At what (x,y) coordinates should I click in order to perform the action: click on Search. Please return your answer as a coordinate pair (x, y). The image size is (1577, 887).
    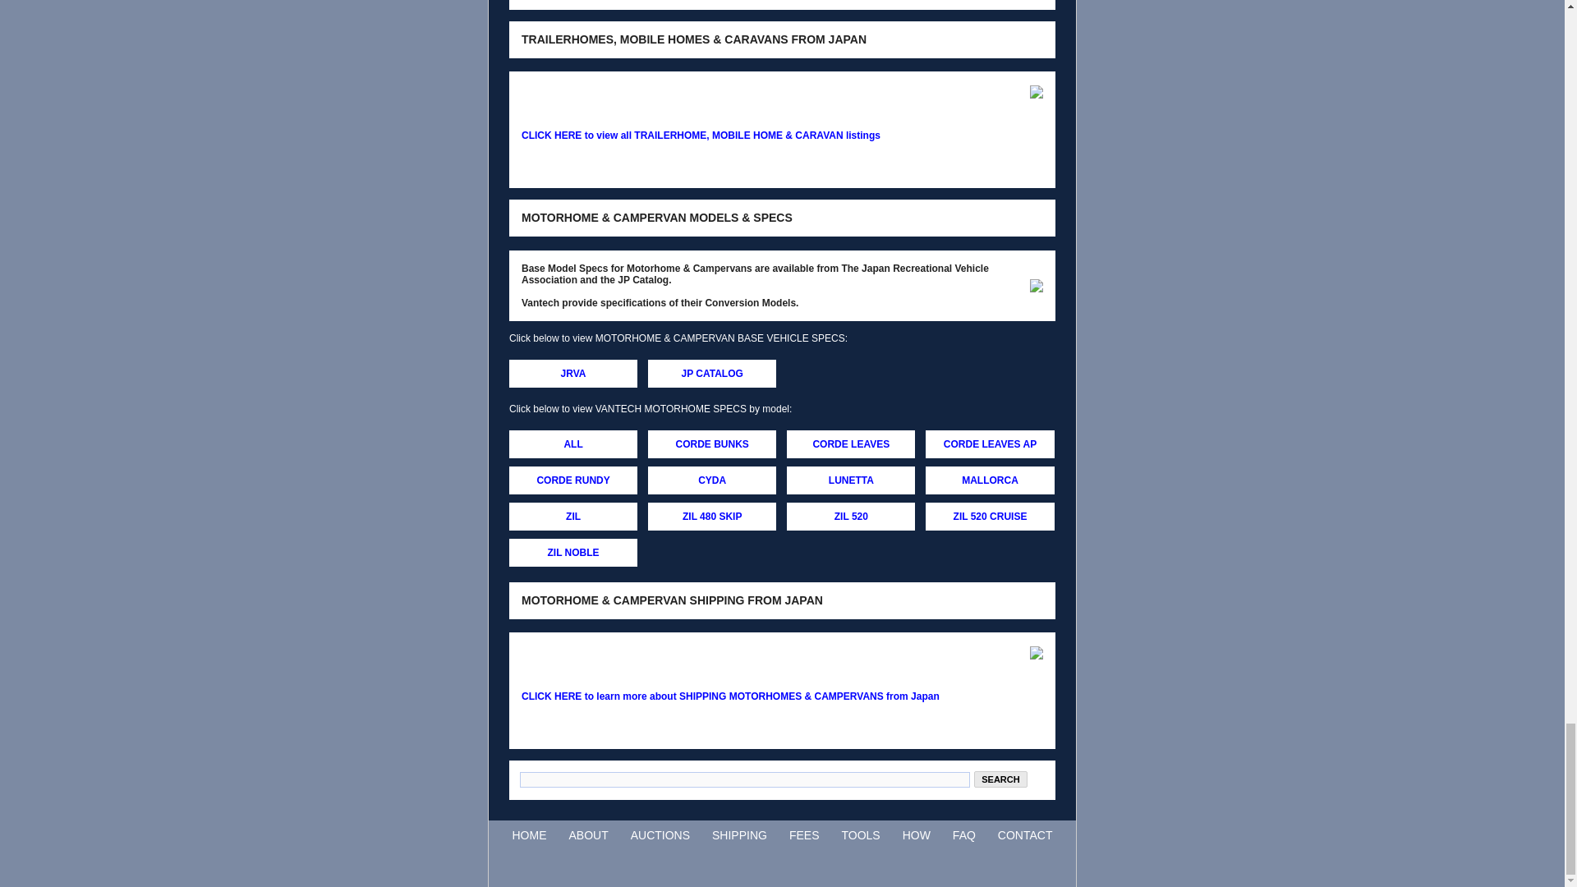
    Looking at the image, I should click on (1000, 779).